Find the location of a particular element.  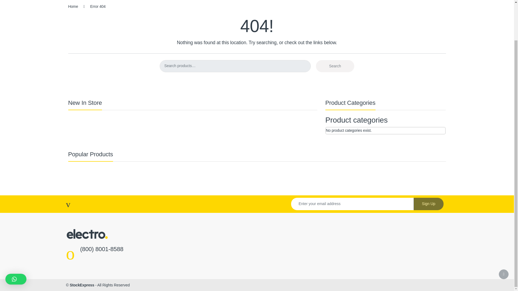

Home is located at coordinates (73, 6).